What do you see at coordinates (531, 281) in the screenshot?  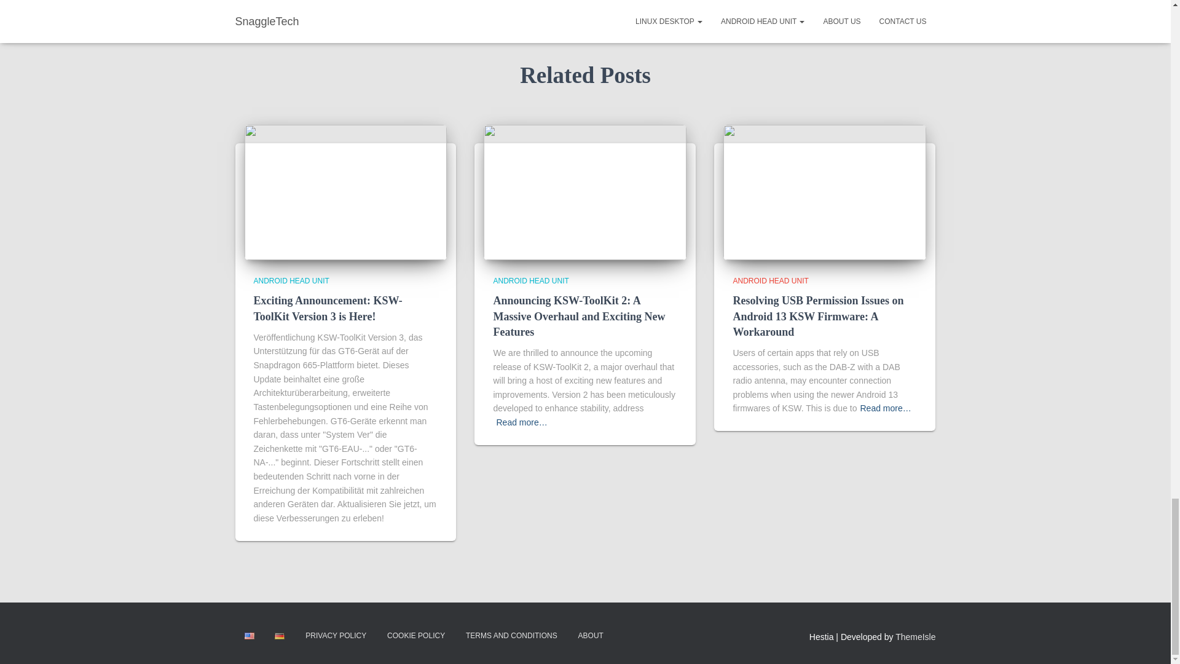 I see `ANDROID HEAD UNIT` at bounding box center [531, 281].